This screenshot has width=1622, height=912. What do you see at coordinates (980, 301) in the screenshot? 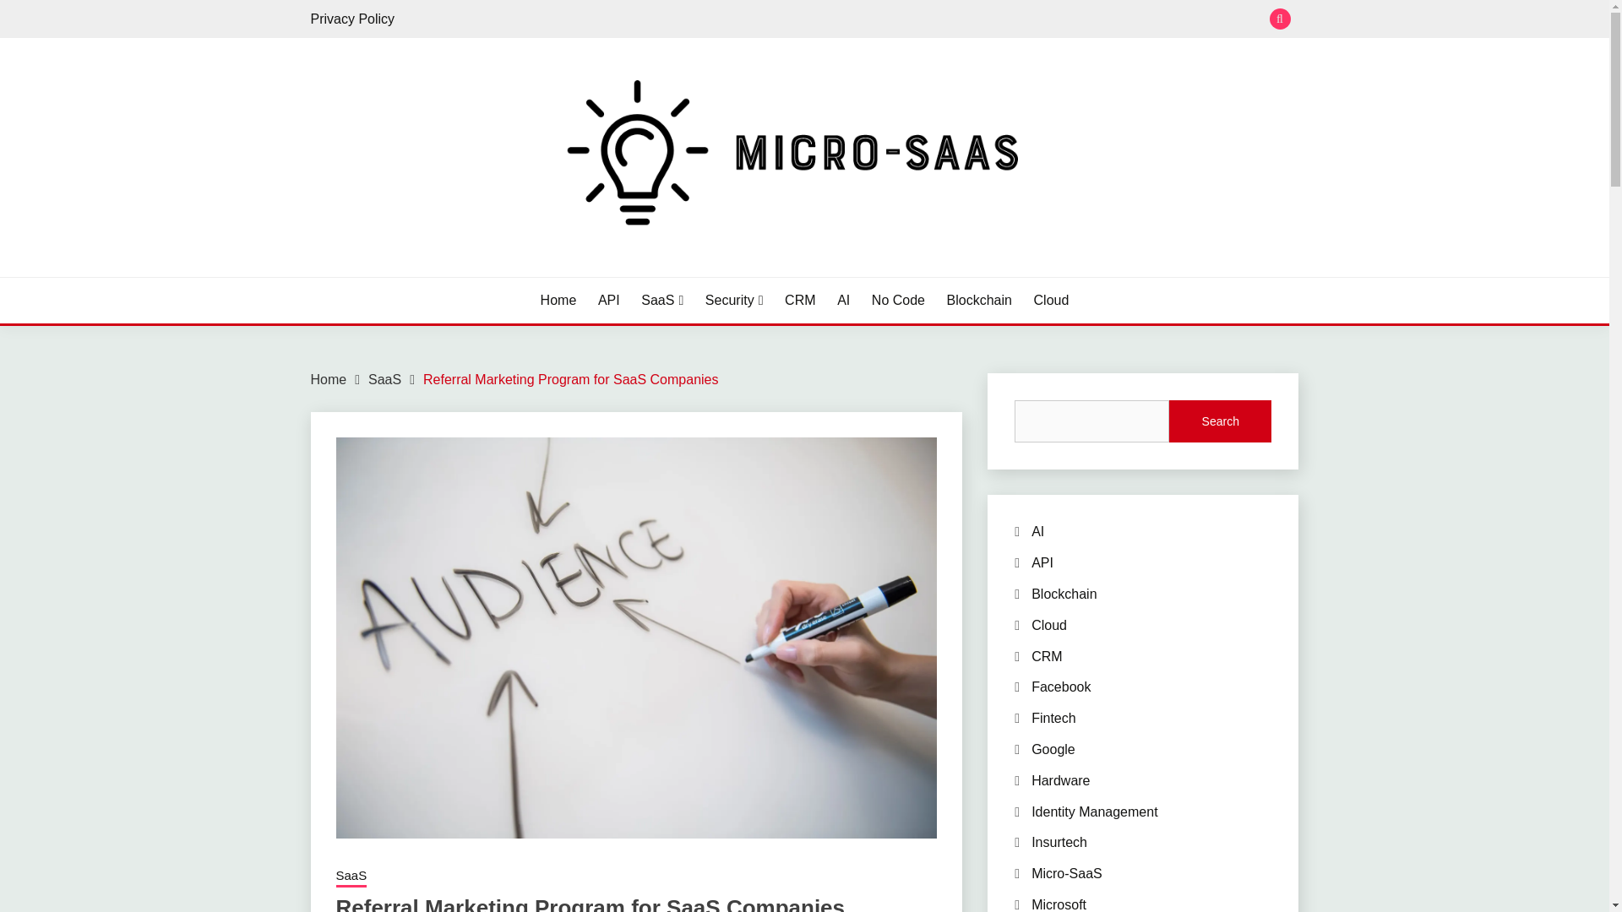
I see `Blockchain` at bounding box center [980, 301].